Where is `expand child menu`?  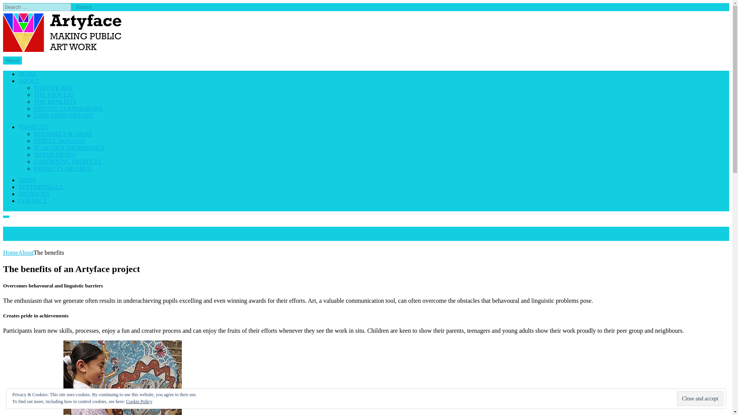 expand child menu is located at coordinates (51, 129).